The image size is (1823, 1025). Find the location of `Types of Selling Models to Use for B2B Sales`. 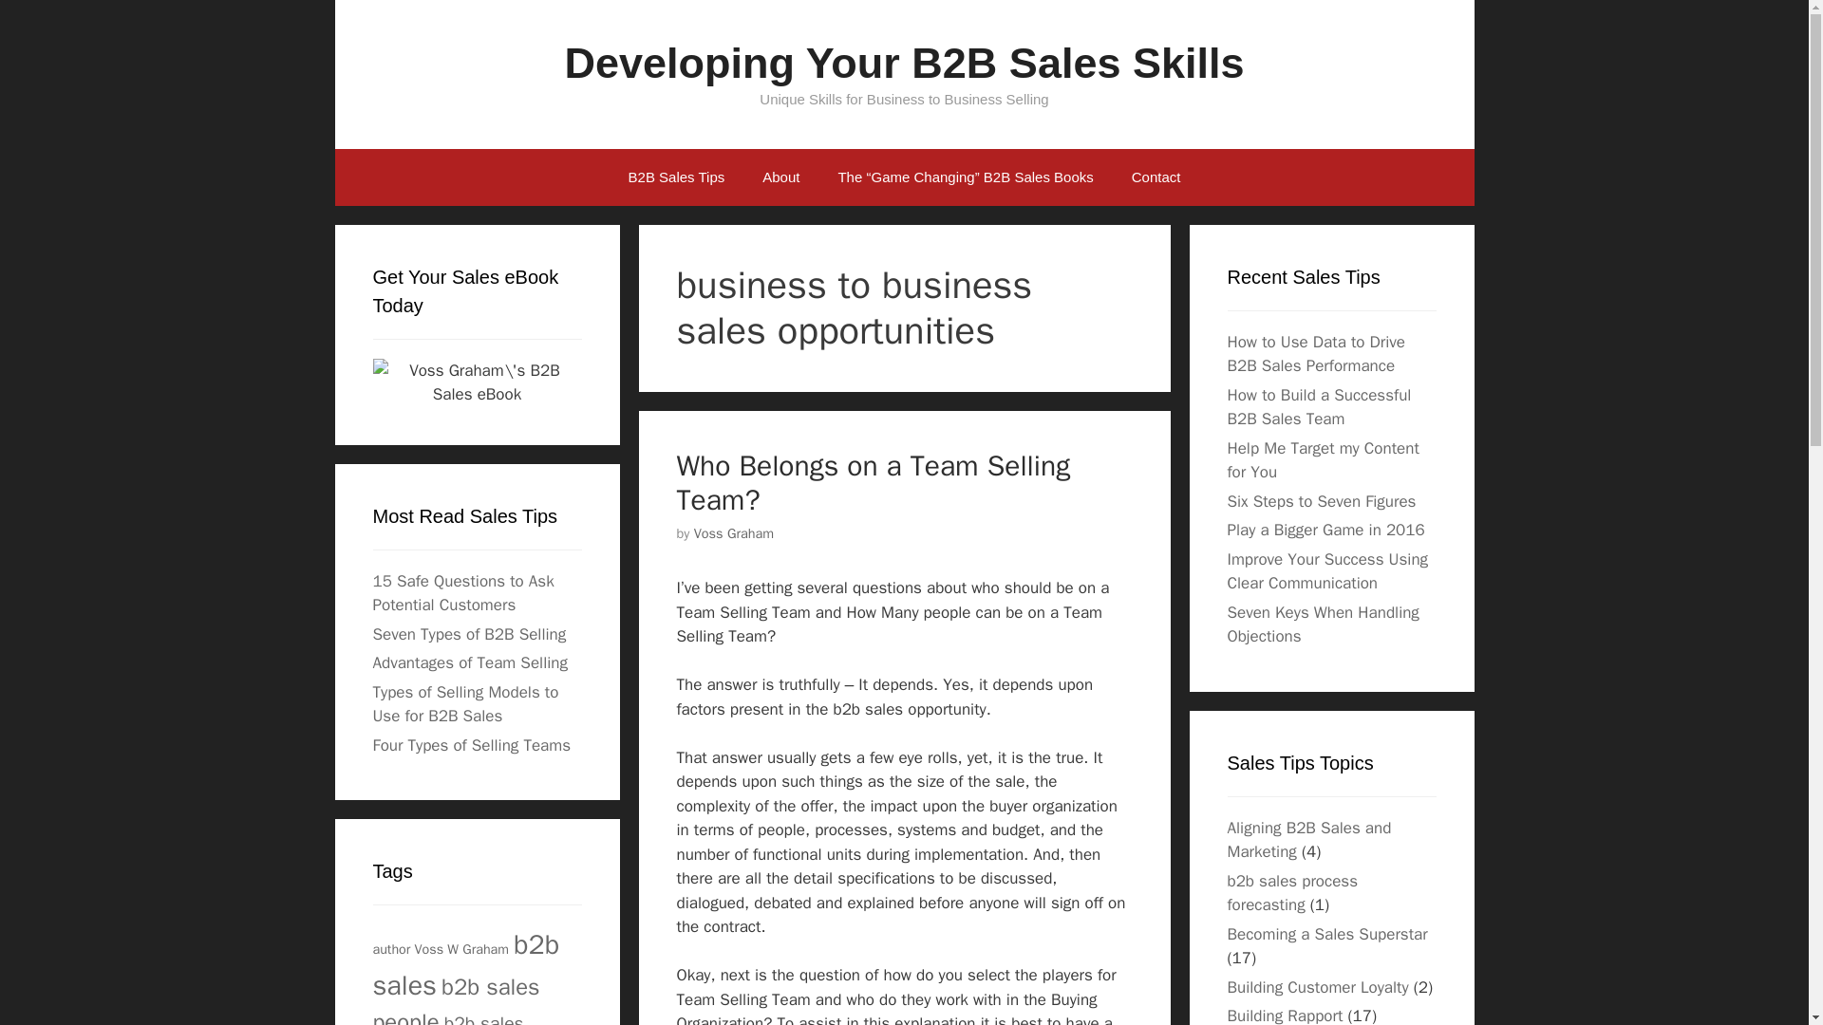

Types of Selling Models to Use for B2B Sales is located at coordinates (464, 703).